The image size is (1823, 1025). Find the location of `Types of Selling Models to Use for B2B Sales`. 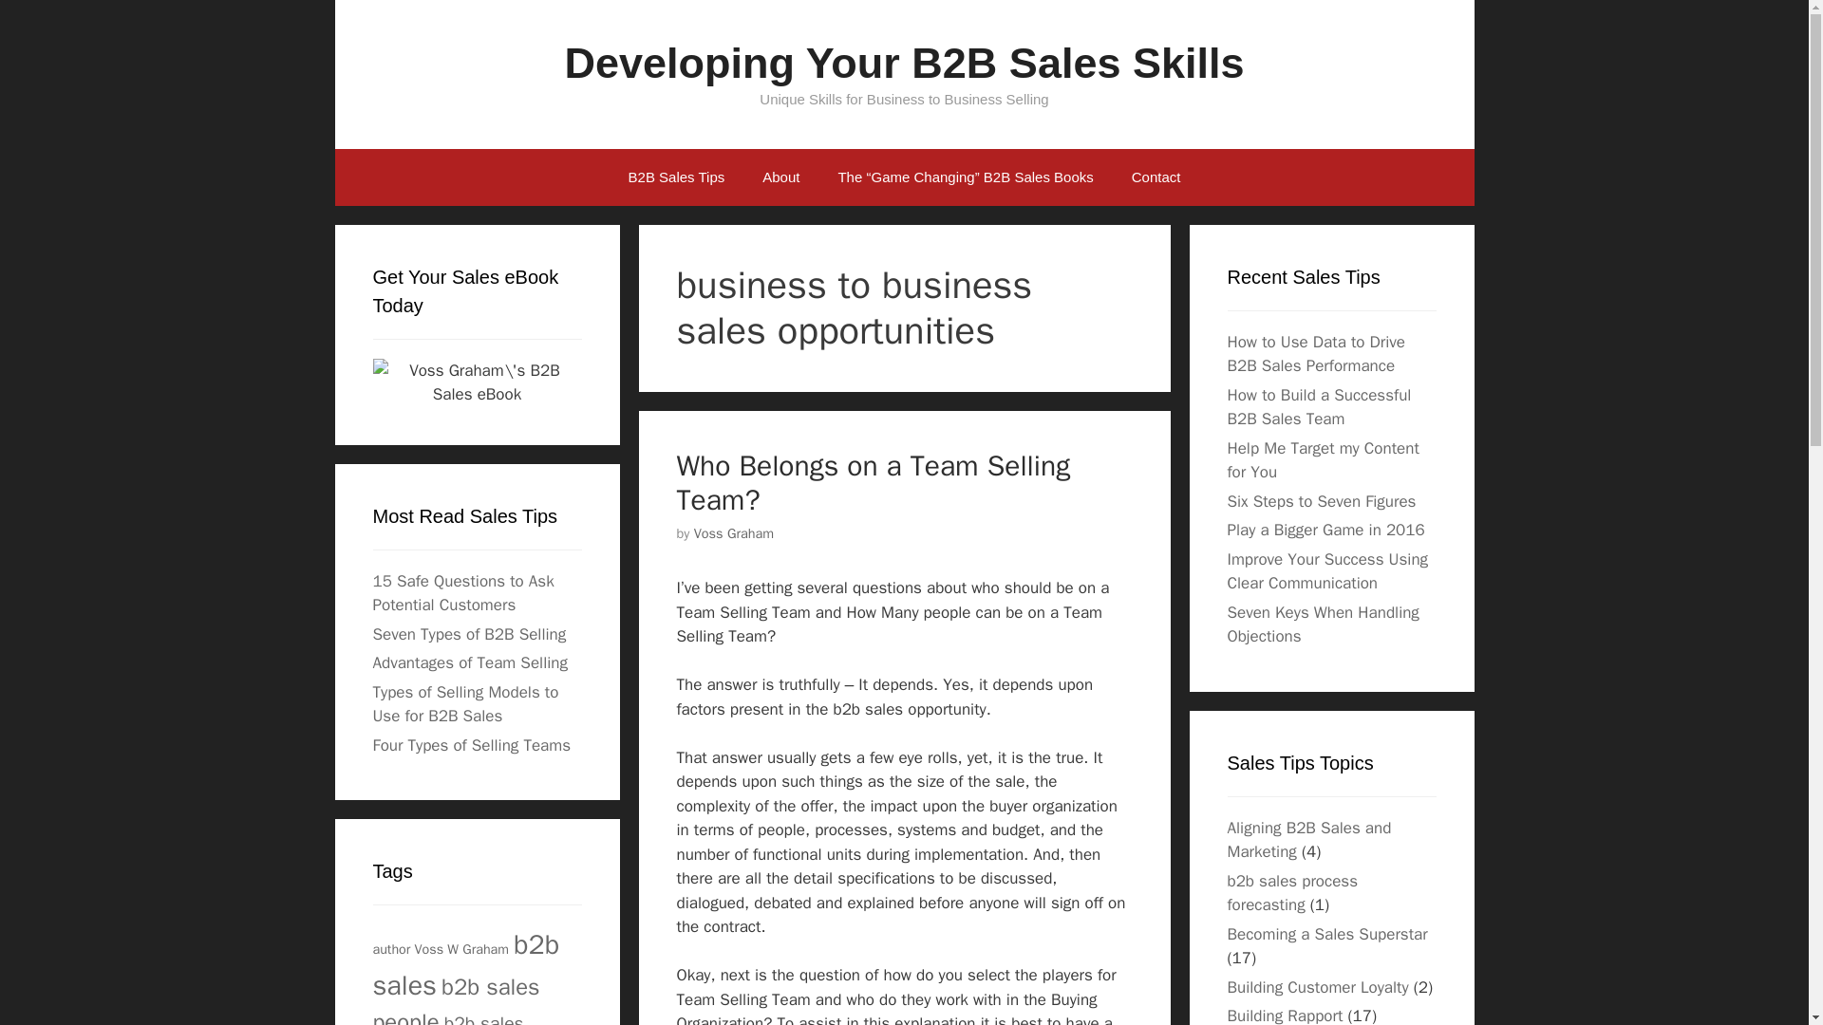

Types of Selling Models to Use for B2B Sales is located at coordinates (464, 703).